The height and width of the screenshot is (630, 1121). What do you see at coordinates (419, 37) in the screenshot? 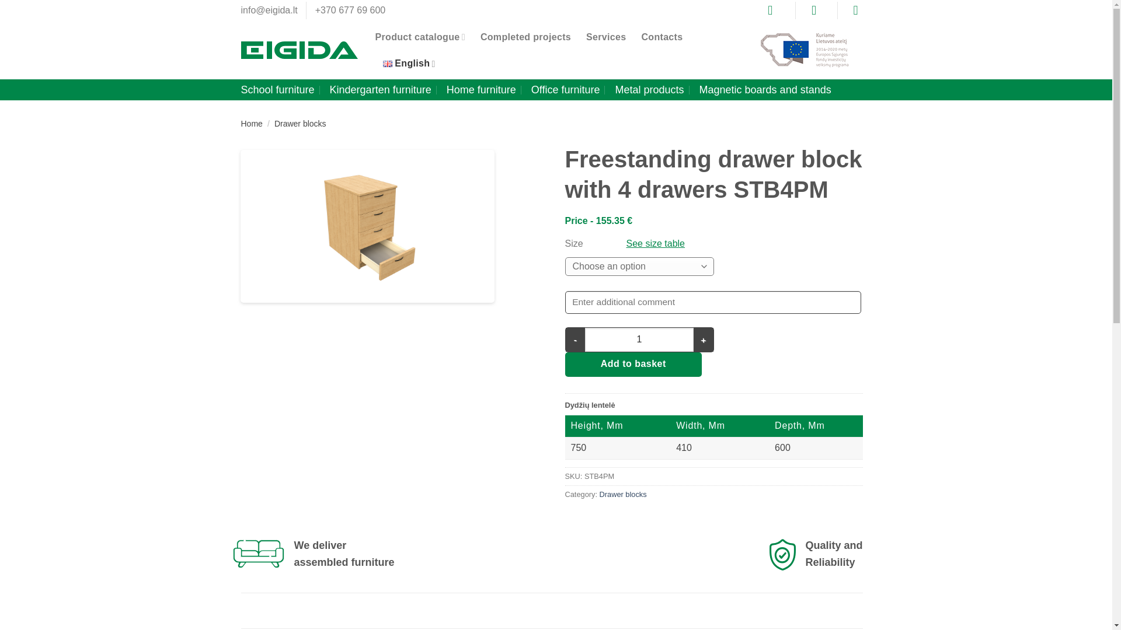
I see `Product catalogue` at bounding box center [419, 37].